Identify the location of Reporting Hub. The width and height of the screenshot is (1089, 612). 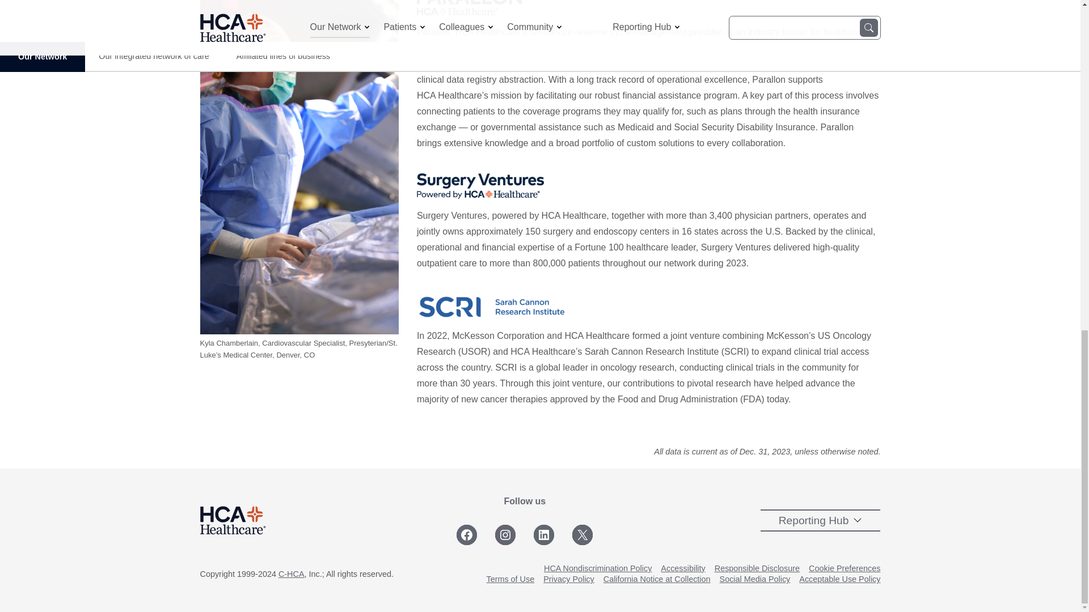
(820, 520).